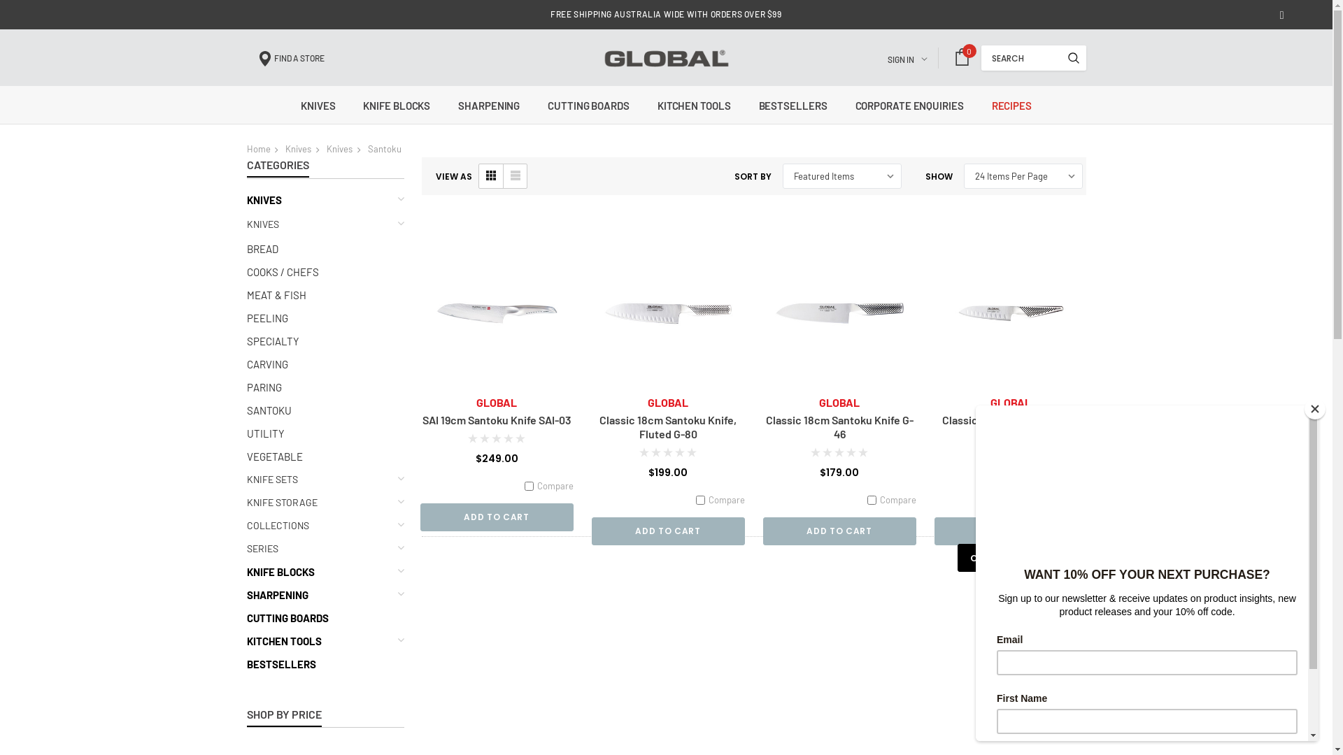  What do you see at coordinates (694, 106) in the screenshot?
I see `KITCHEN TOOLS` at bounding box center [694, 106].